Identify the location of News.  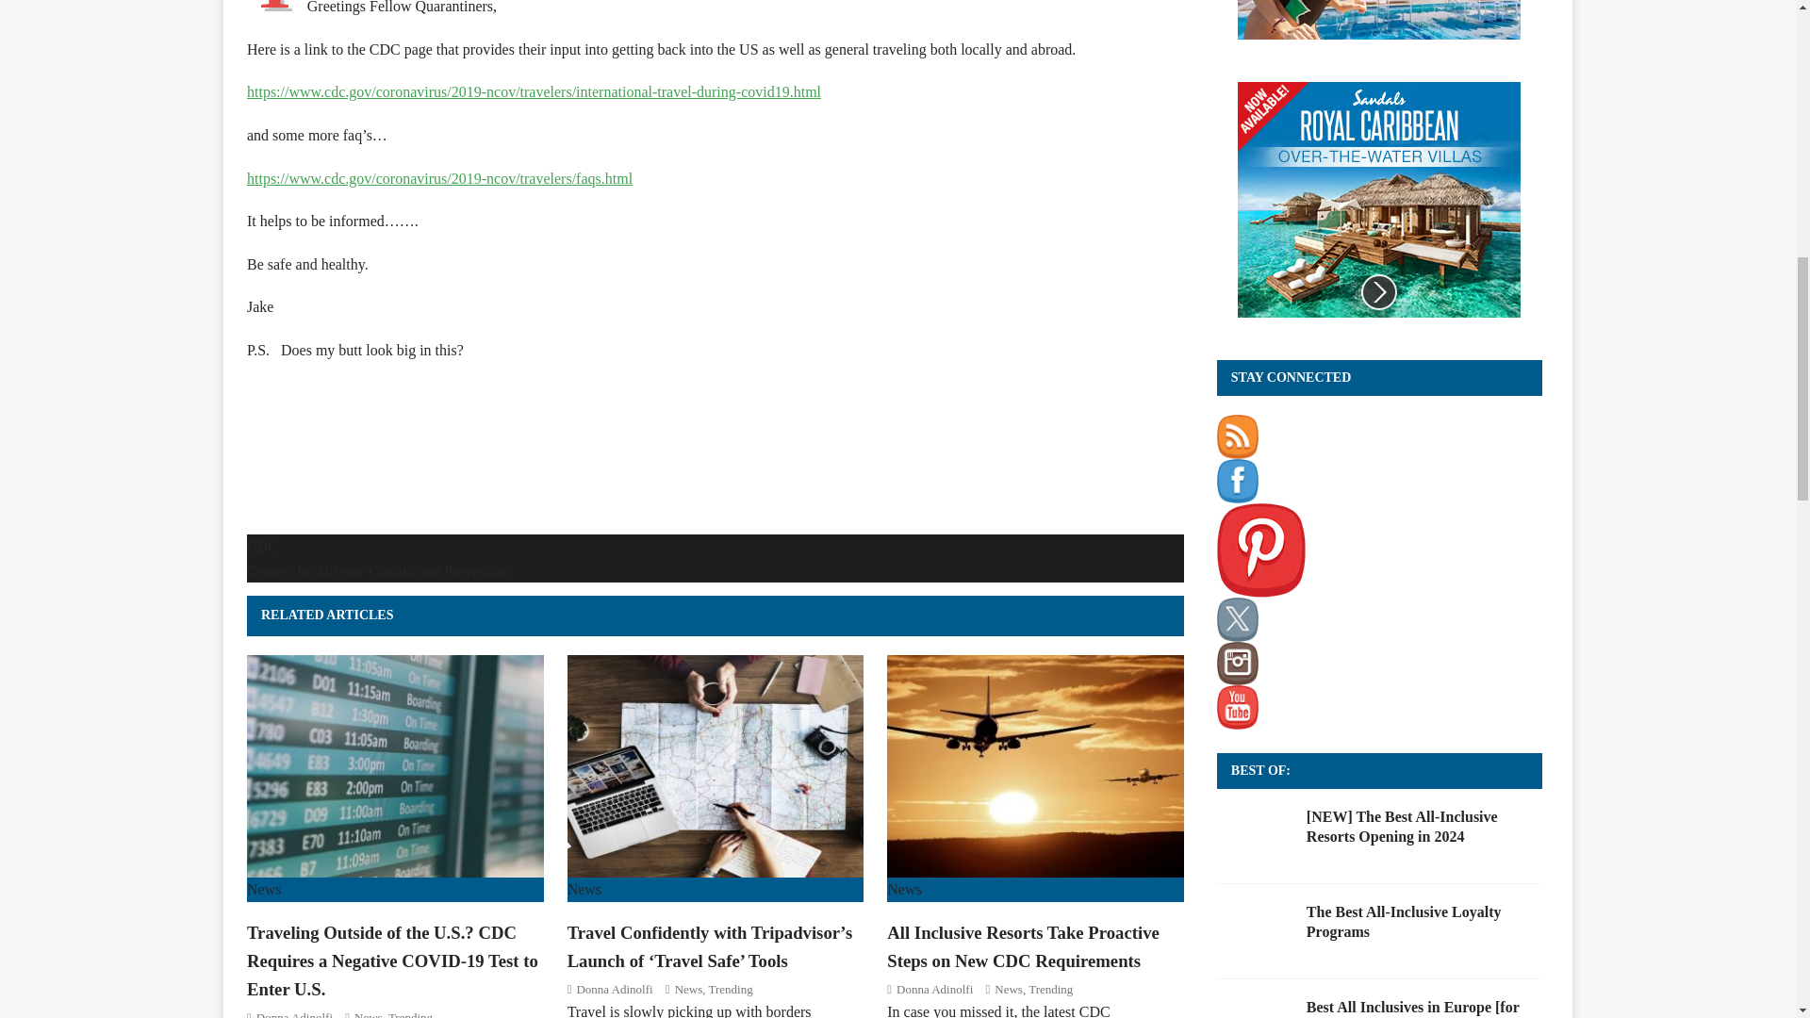
(368, 1014).